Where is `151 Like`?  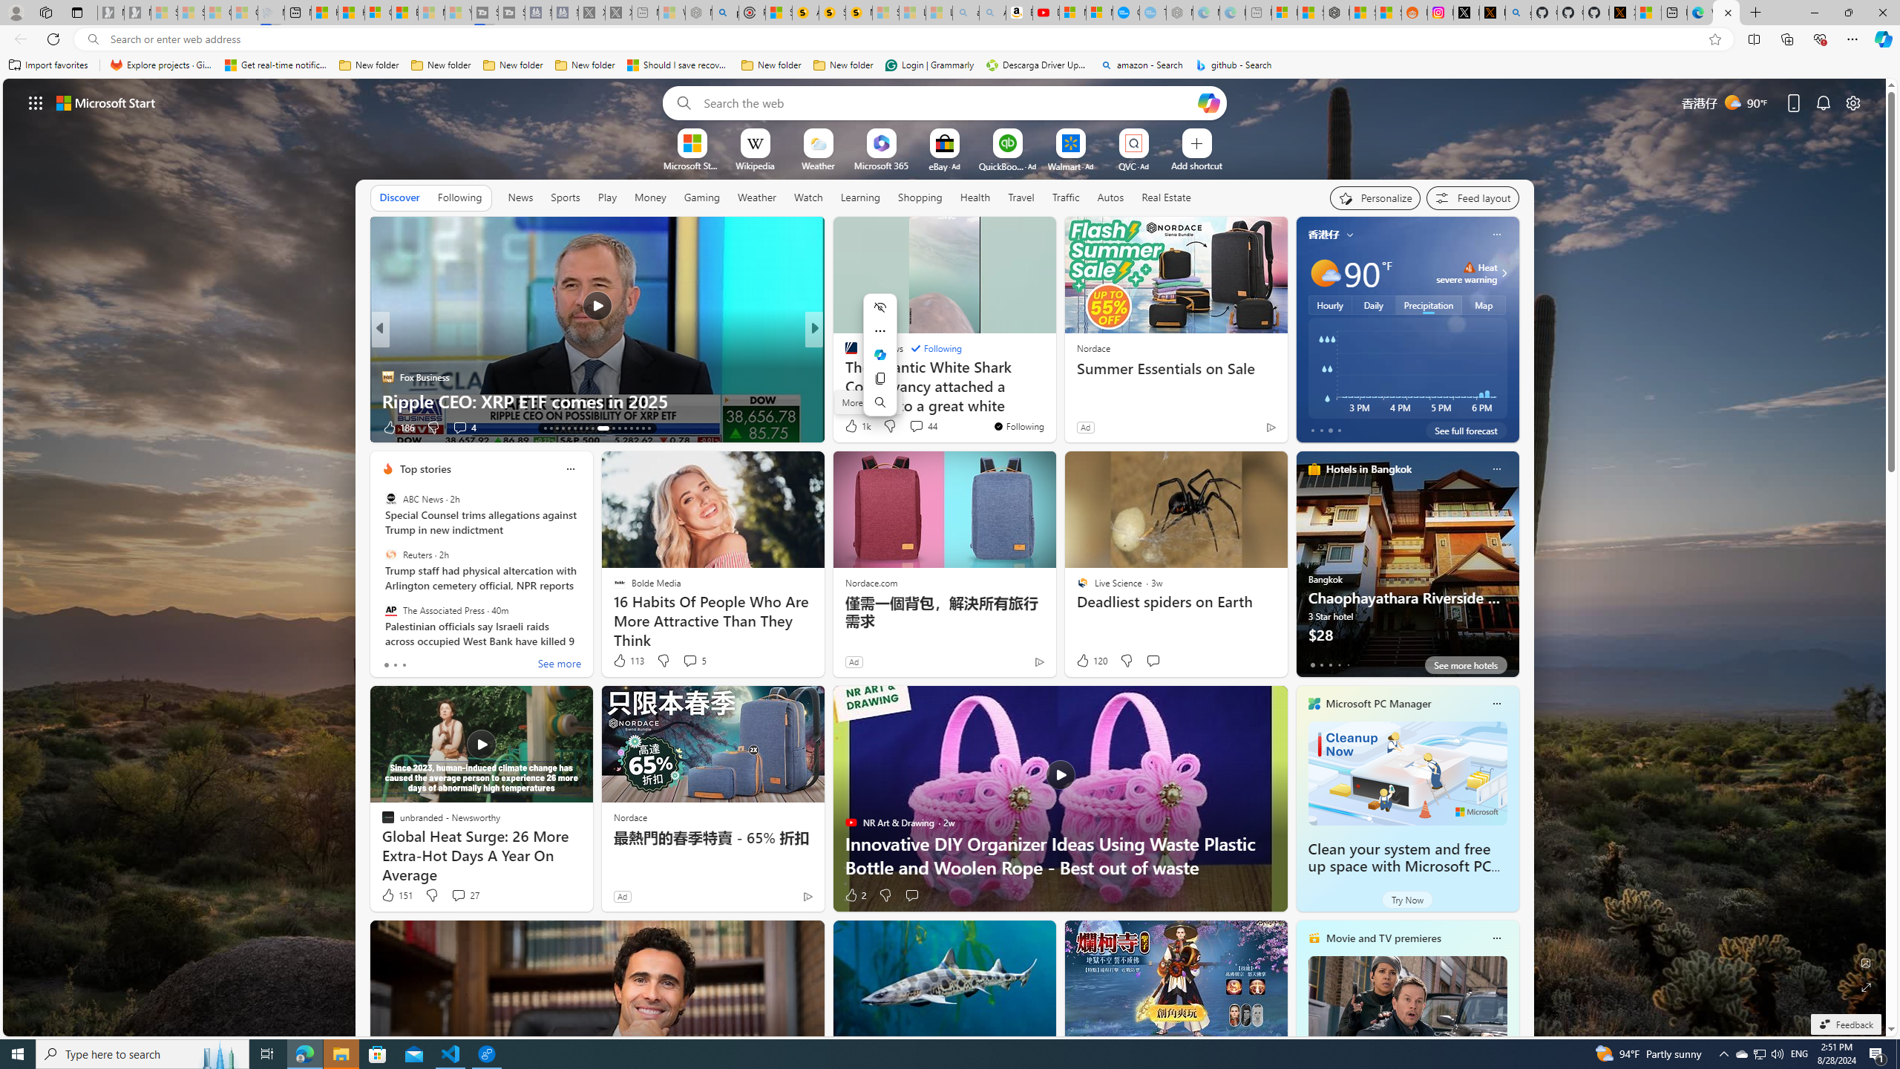
151 Like is located at coordinates (396, 895).